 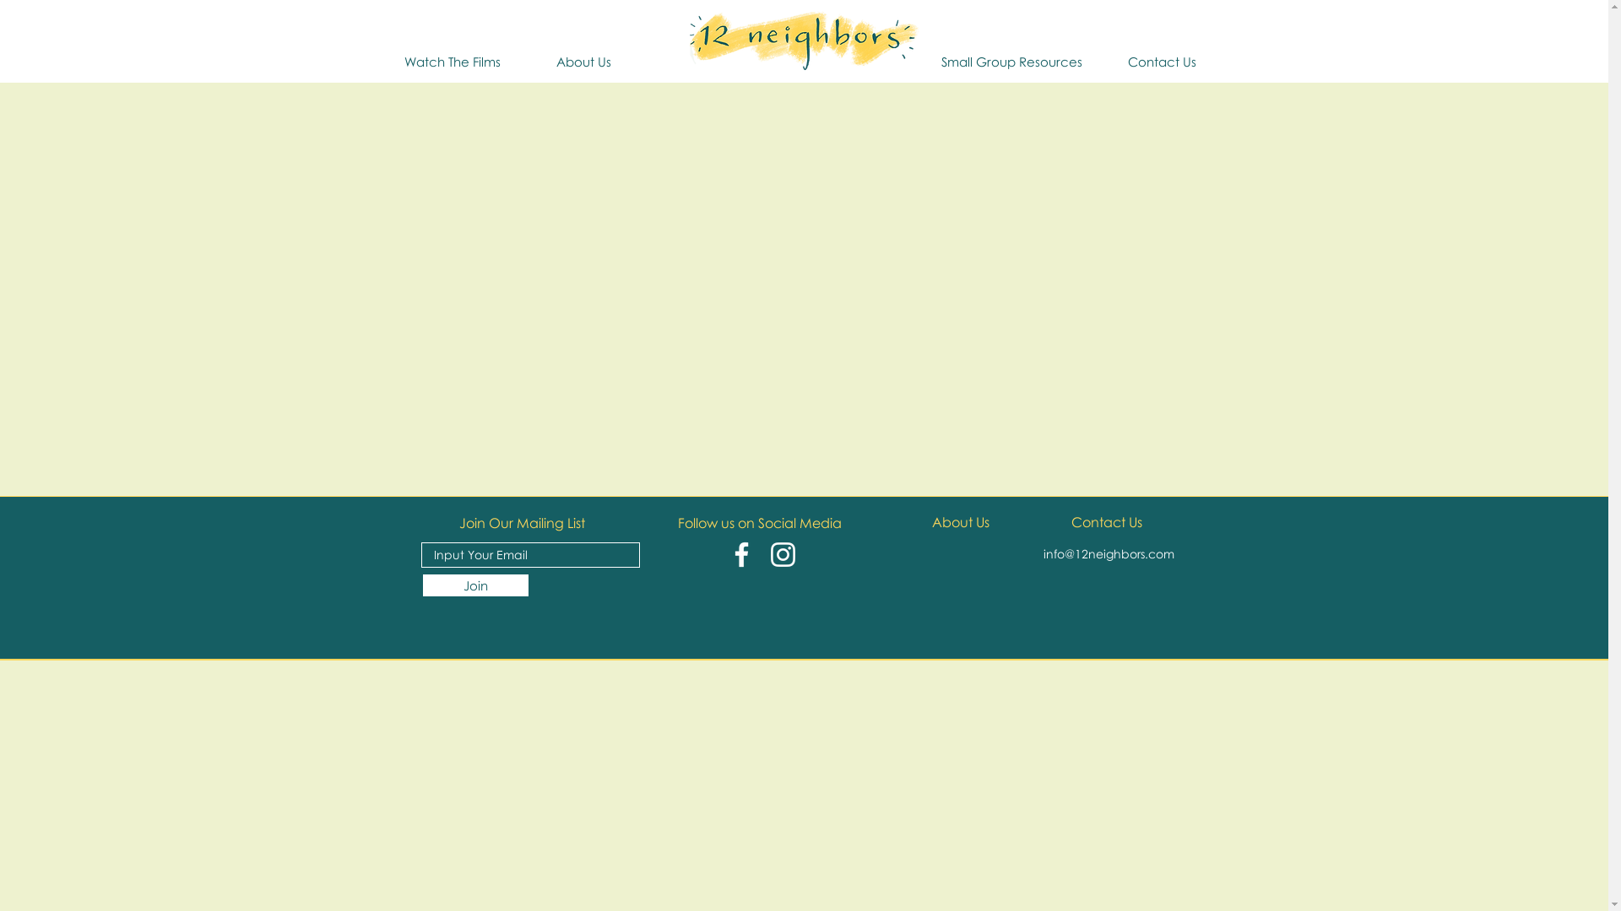 What do you see at coordinates (1106, 522) in the screenshot?
I see `Contact Us` at bounding box center [1106, 522].